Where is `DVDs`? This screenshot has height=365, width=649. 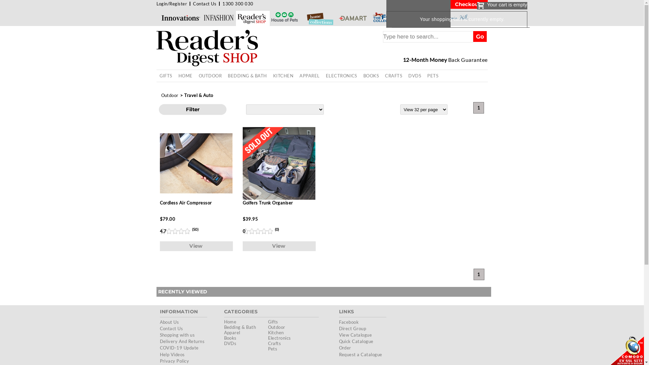 DVDs is located at coordinates (230, 343).